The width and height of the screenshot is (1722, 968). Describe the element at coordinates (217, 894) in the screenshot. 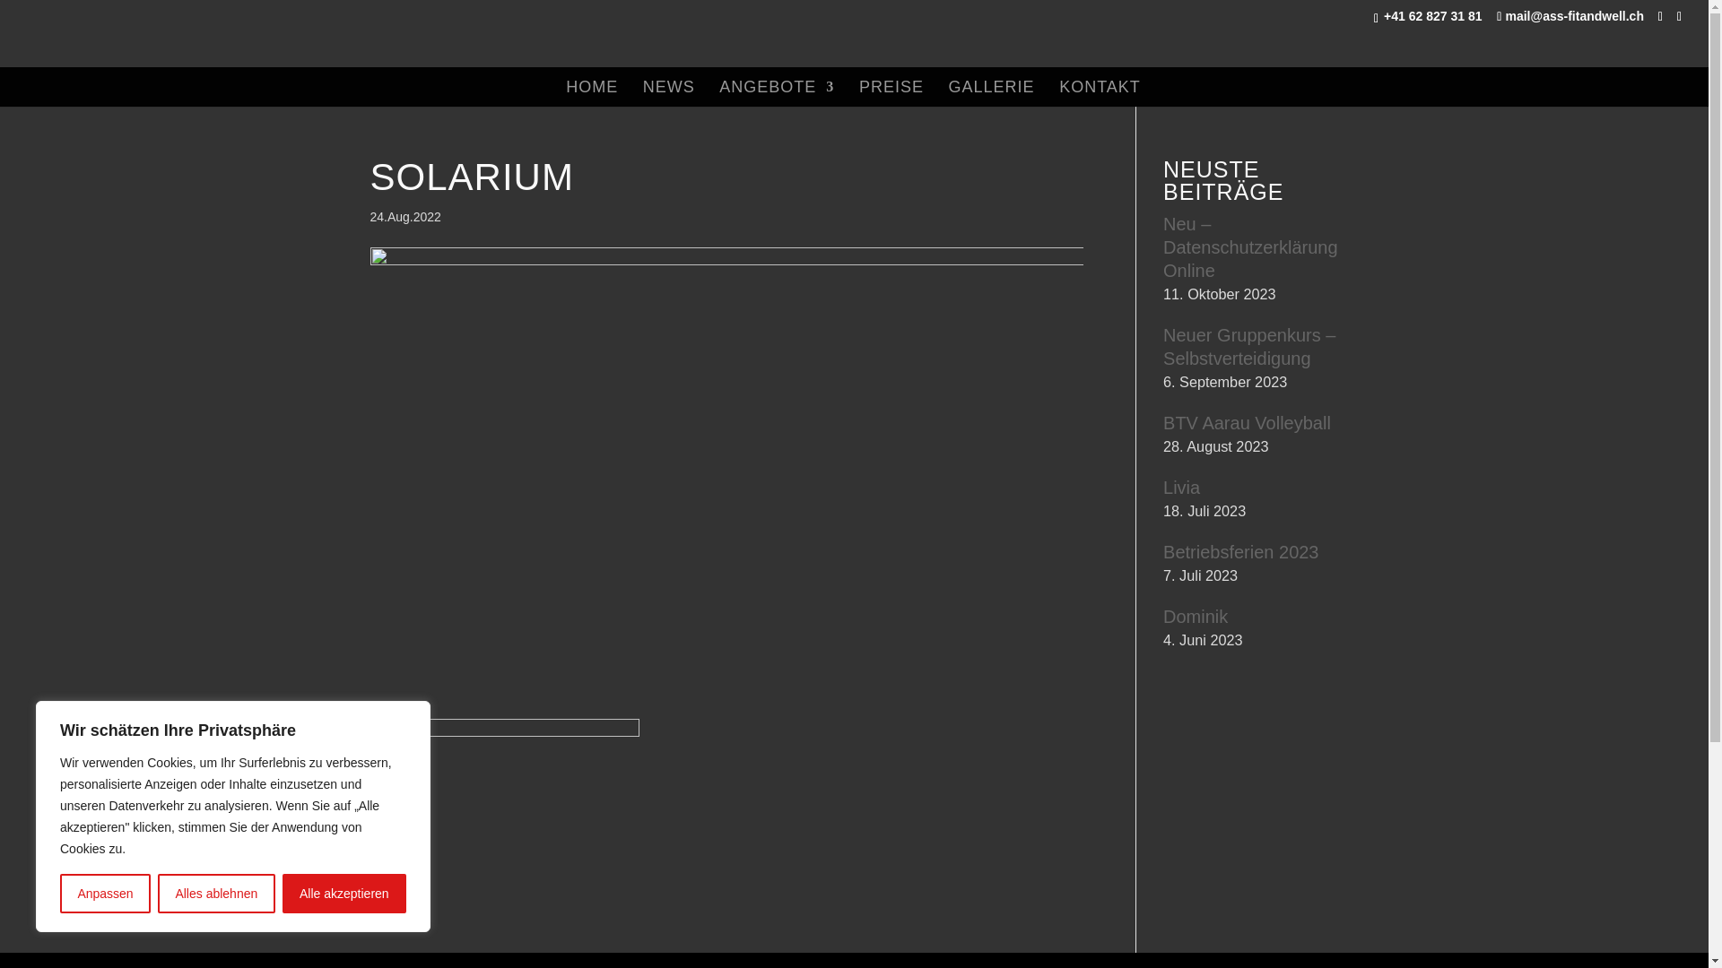

I see `Alles ablehnen` at that location.